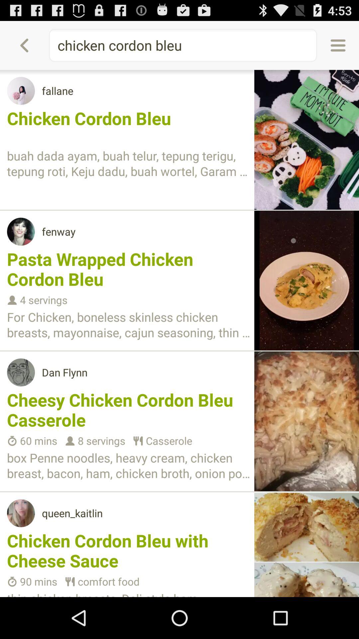 The image size is (359, 639). I want to click on click icon to the left of chicken cordon bleu item, so click(24, 45).